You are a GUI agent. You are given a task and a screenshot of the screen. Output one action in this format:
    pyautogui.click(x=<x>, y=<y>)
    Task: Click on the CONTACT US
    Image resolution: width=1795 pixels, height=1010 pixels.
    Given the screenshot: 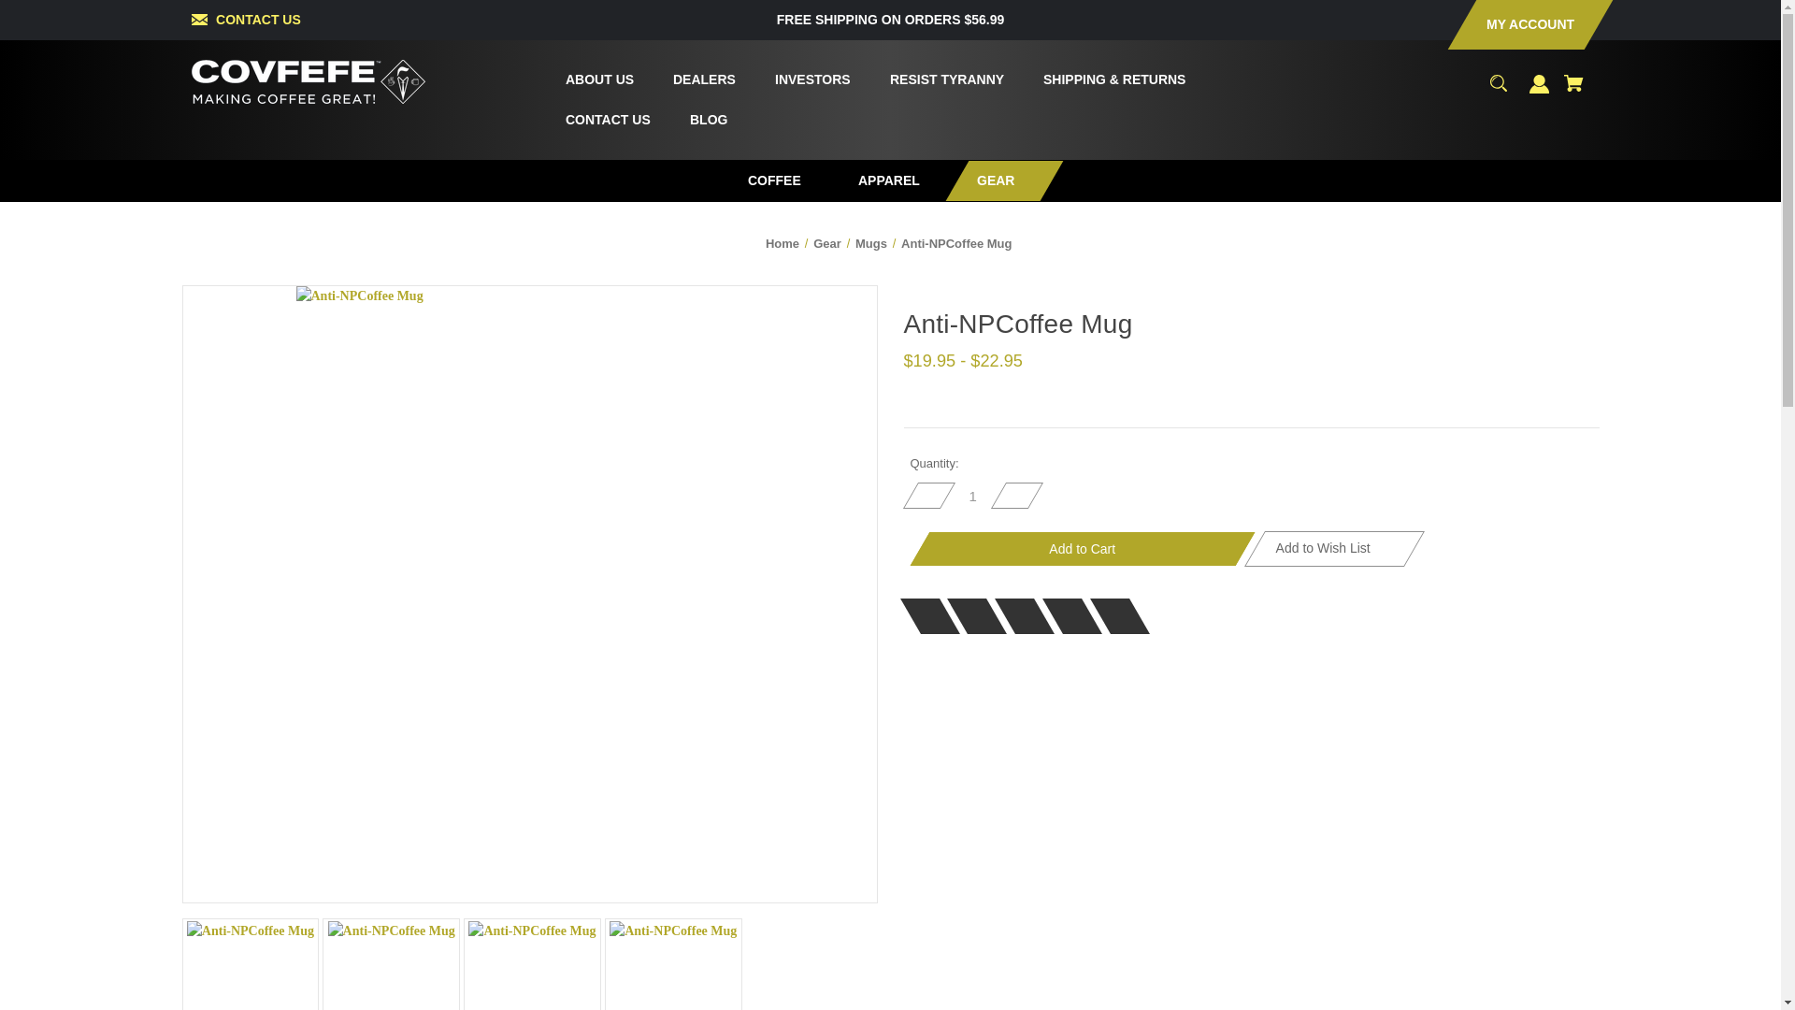 What is the action you would take?
    pyautogui.click(x=258, y=19)
    